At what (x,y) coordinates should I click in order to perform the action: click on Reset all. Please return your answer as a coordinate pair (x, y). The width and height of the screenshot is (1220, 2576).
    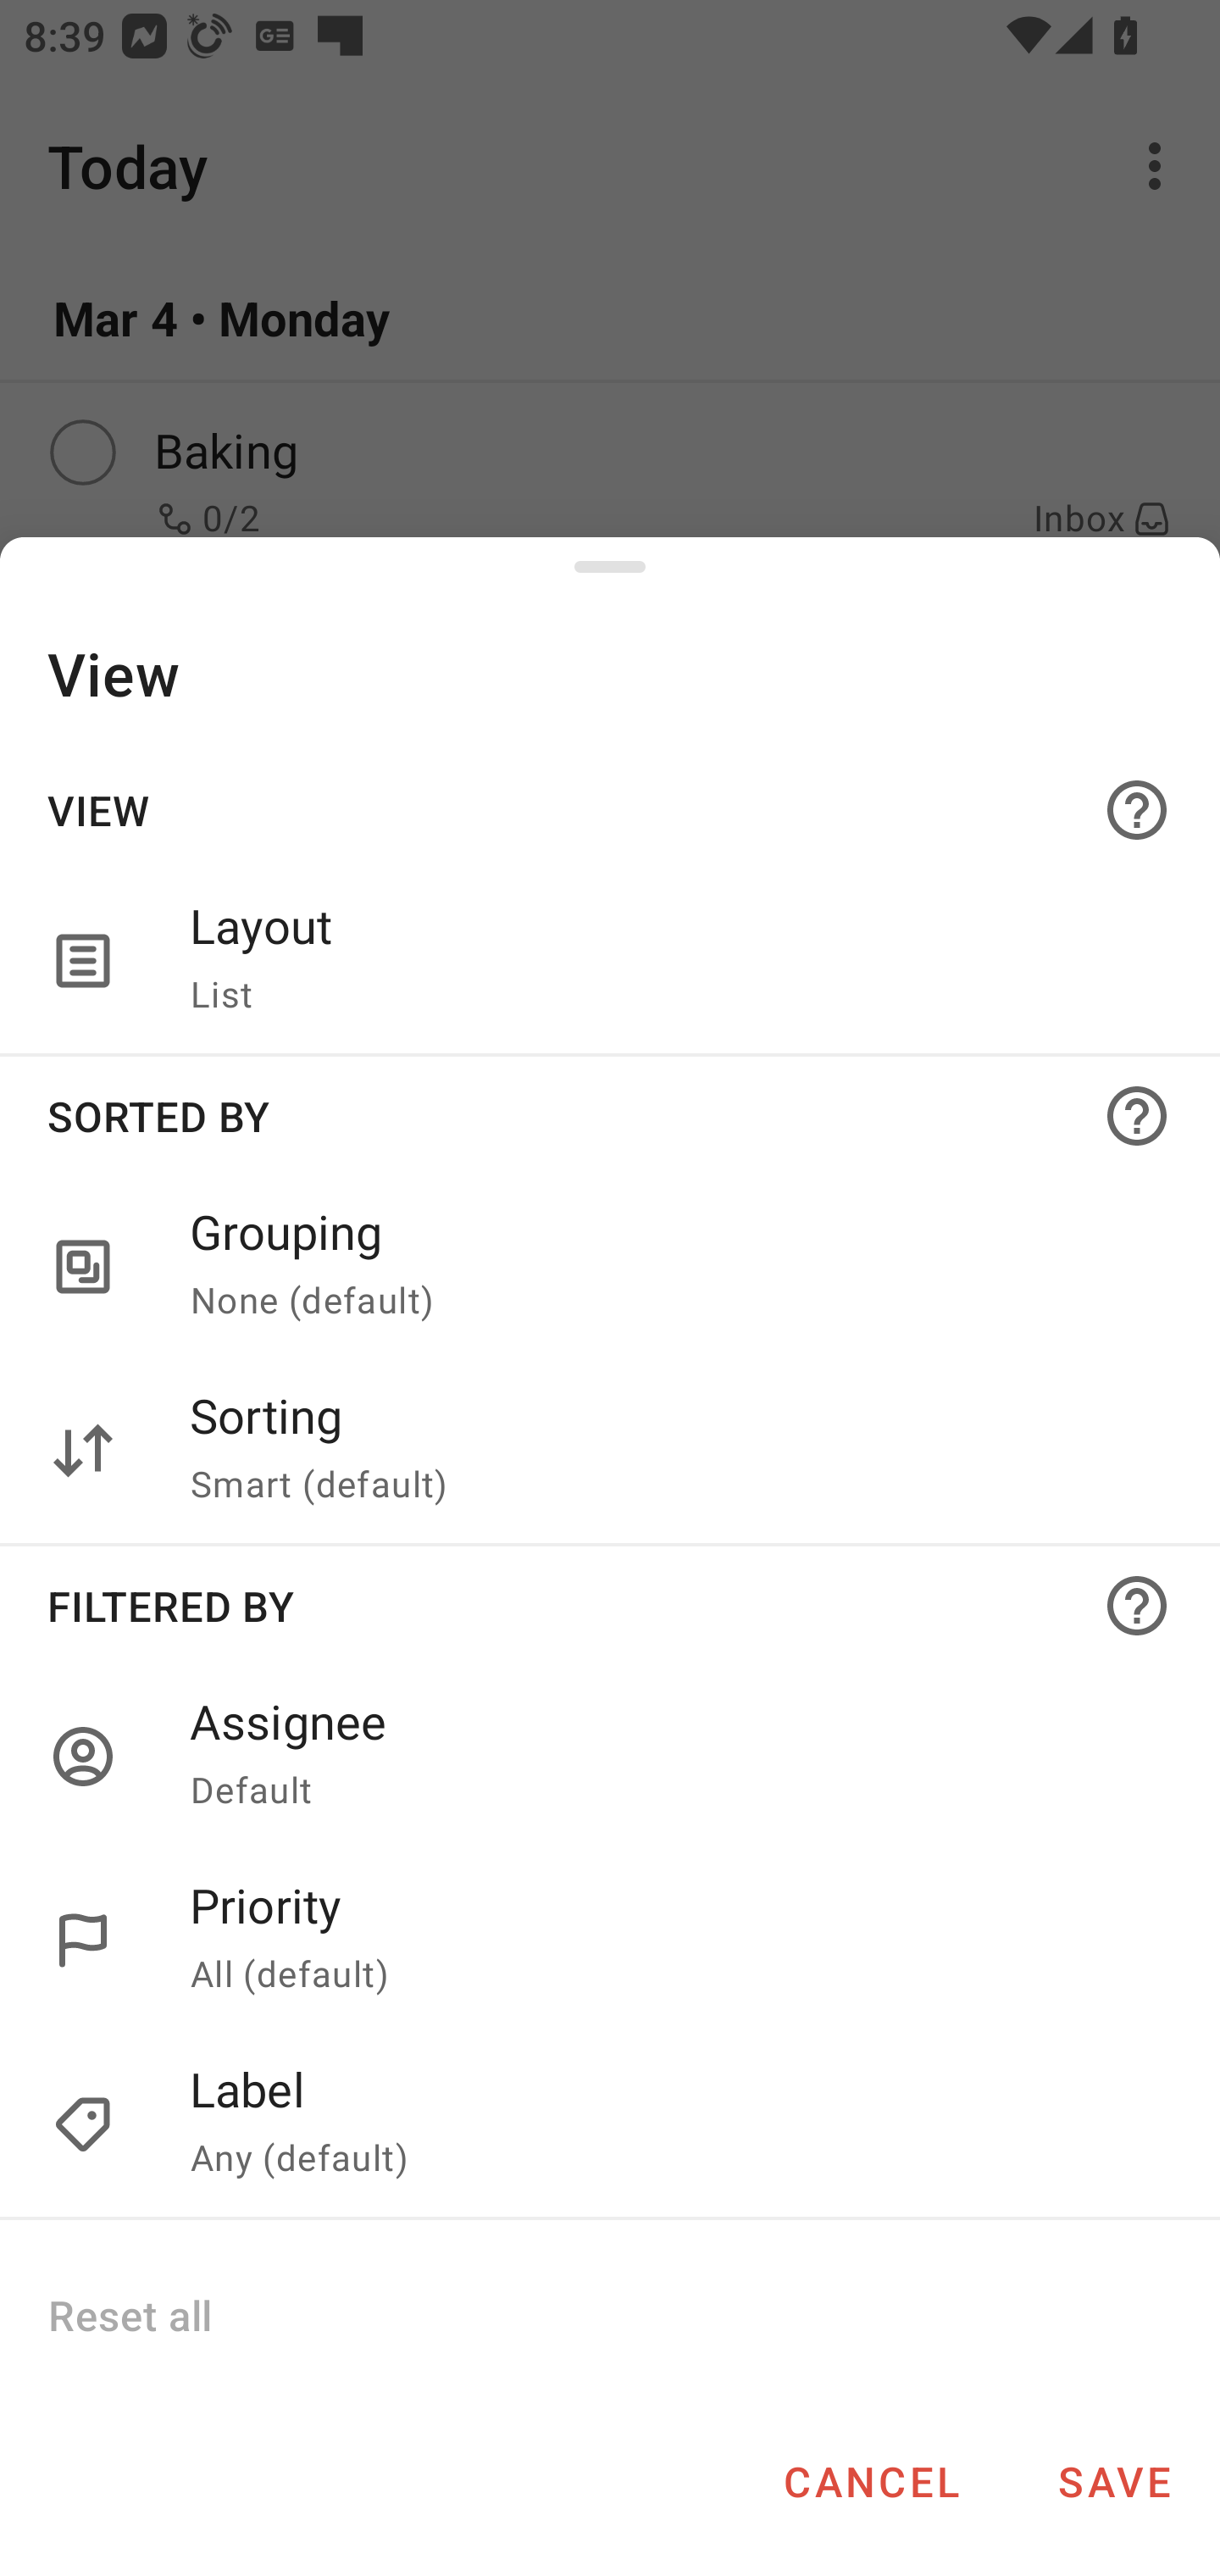
    Looking at the image, I should click on (129, 2314).